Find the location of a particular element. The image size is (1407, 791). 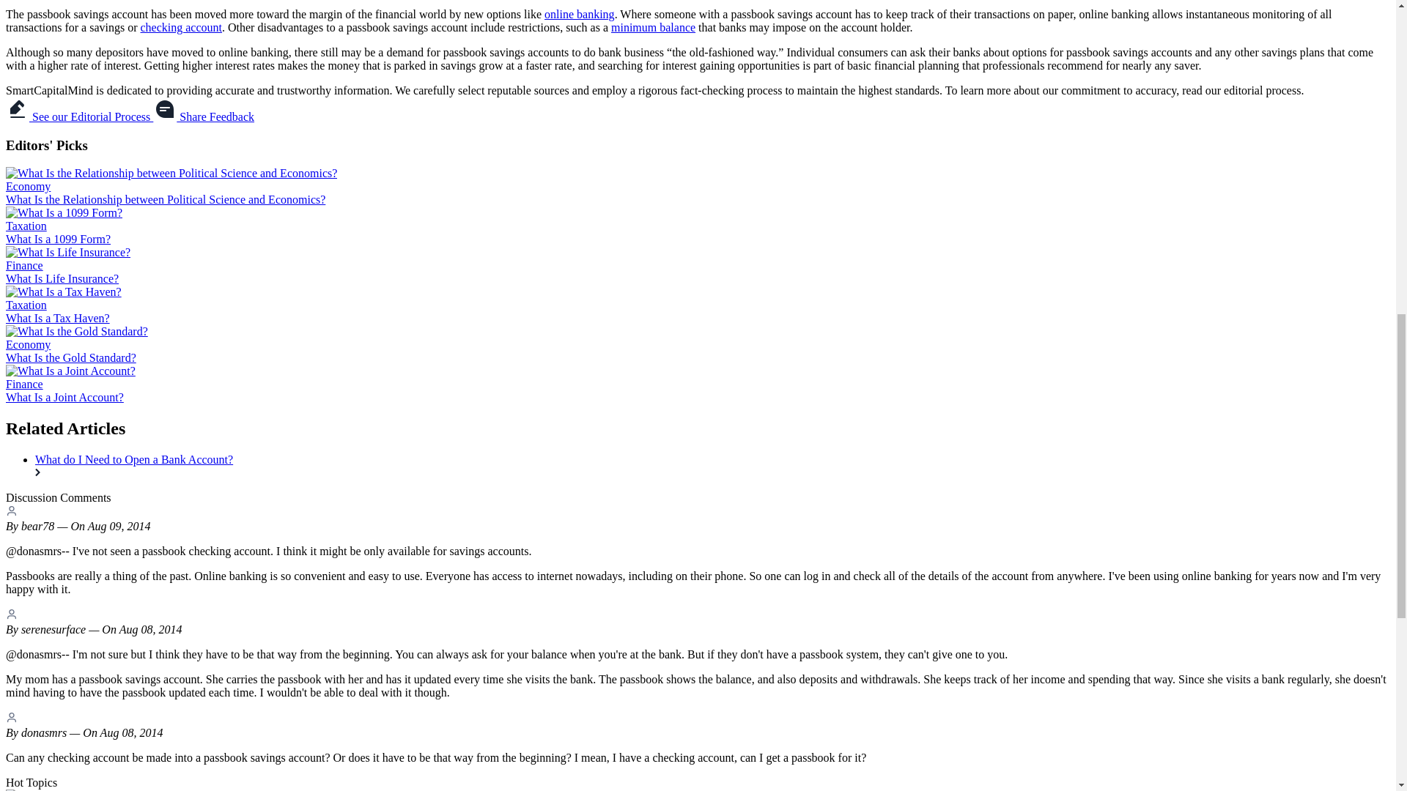

minimum balance is located at coordinates (652, 28).